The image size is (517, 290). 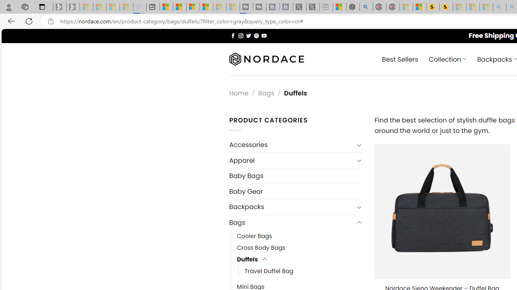 What do you see at coordinates (296, 191) in the screenshot?
I see `Baby Gear` at bounding box center [296, 191].